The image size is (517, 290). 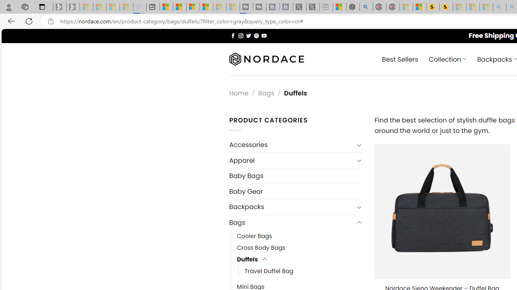 What do you see at coordinates (296, 191) in the screenshot?
I see `Baby Gear` at bounding box center [296, 191].